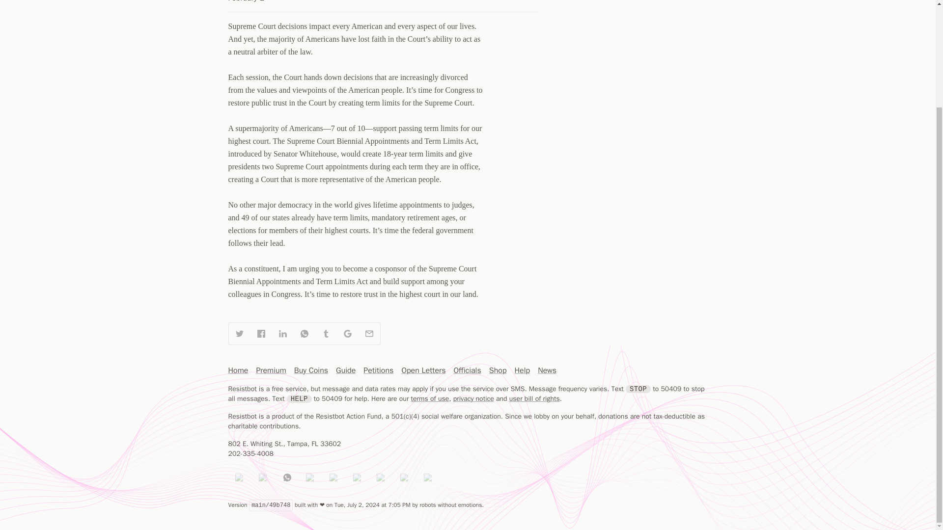  What do you see at coordinates (423, 370) in the screenshot?
I see `Open Letters` at bounding box center [423, 370].